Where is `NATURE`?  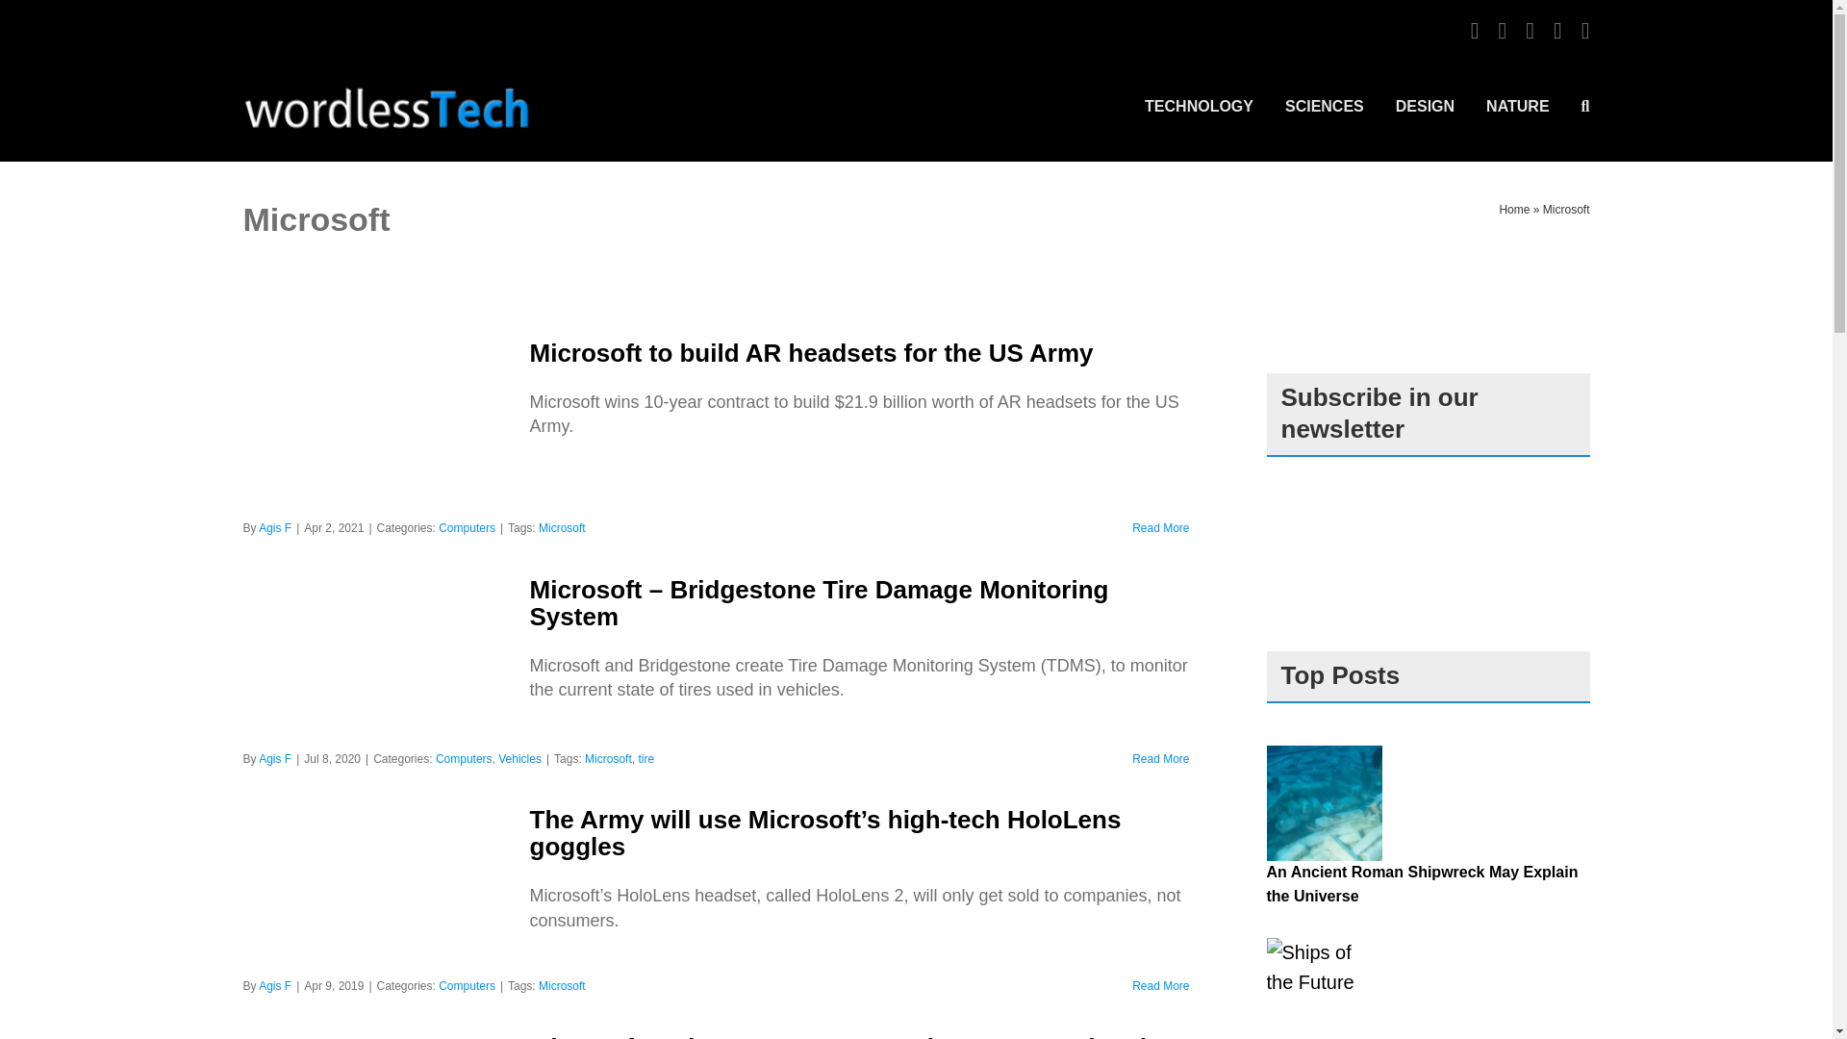
NATURE is located at coordinates (1518, 106).